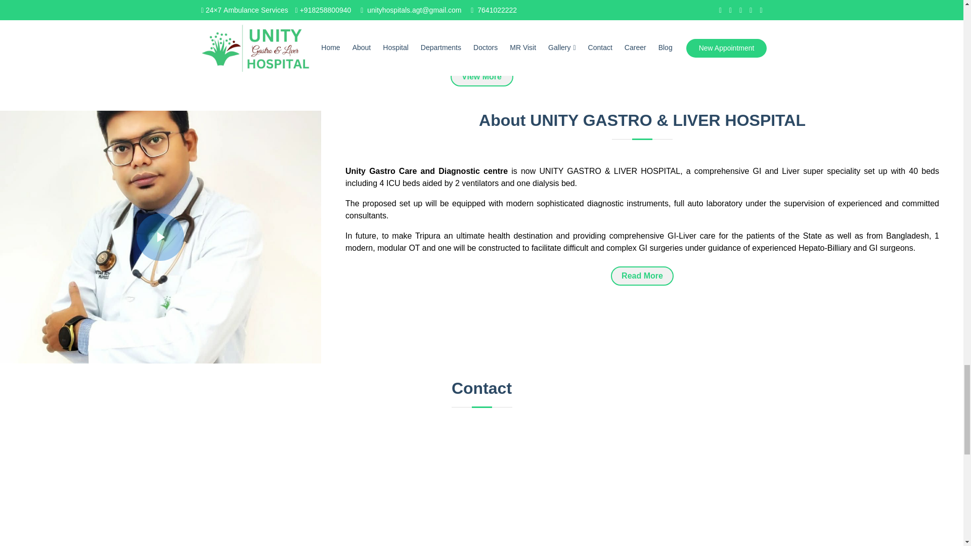 This screenshot has height=546, width=971. What do you see at coordinates (555, 2) in the screenshot?
I see `Gallery4` at bounding box center [555, 2].